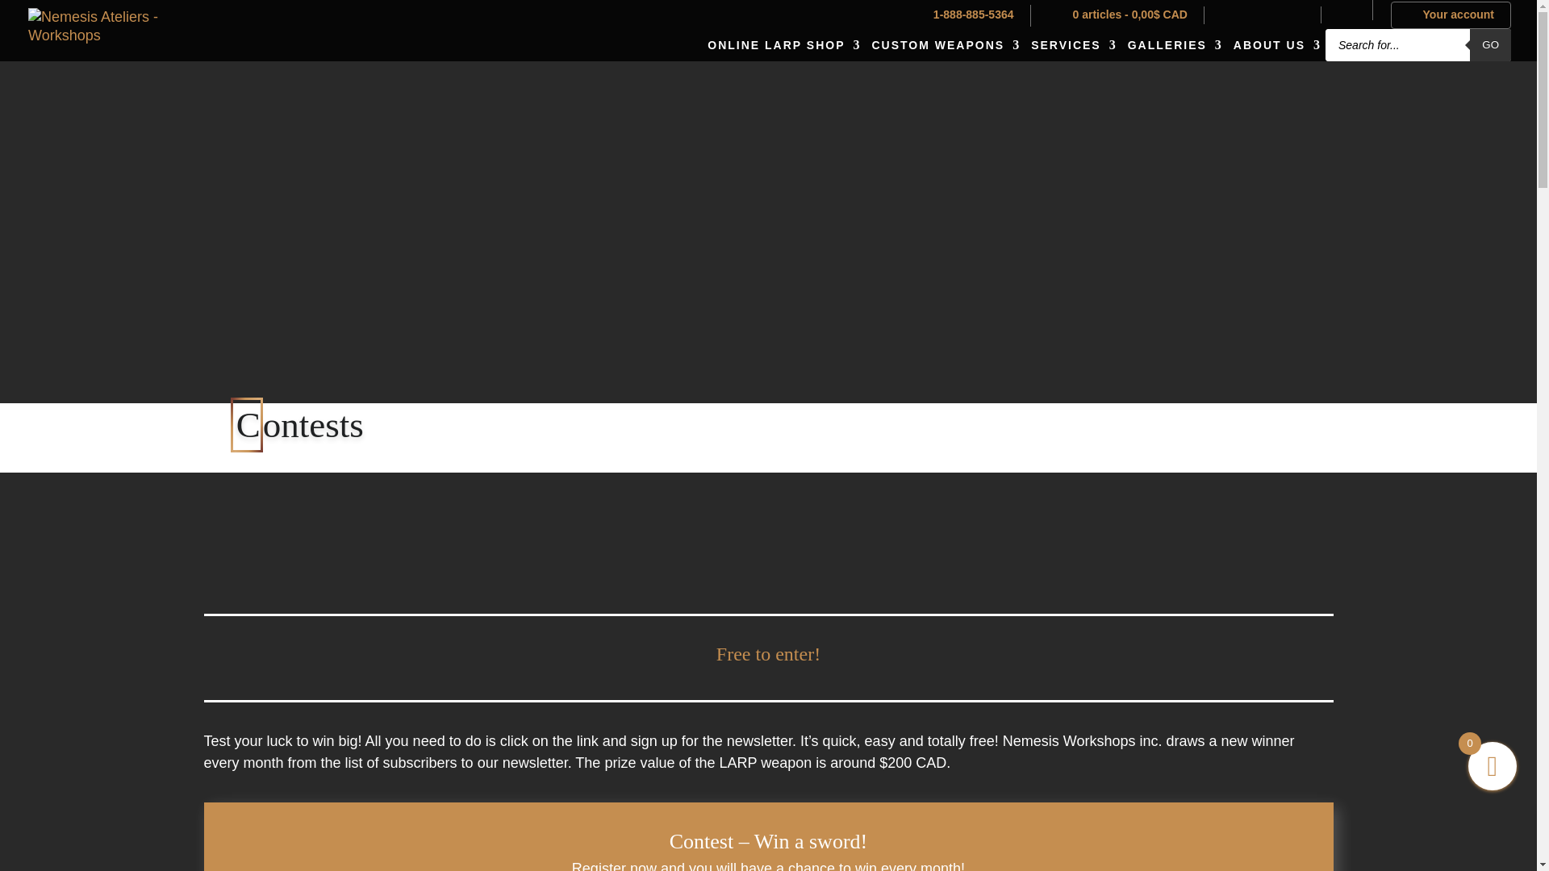 Image resolution: width=1549 pixels, height=871 pixels. I want to click on ABOUT US, so click(1273, 45).